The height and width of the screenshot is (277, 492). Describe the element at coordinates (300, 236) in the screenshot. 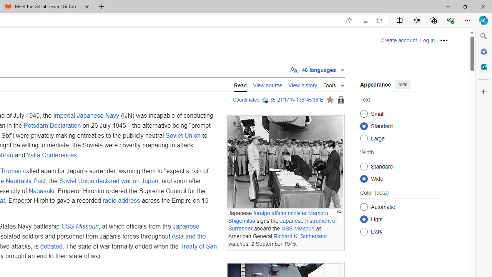

I see `Richard K. Sutherland` at that location.